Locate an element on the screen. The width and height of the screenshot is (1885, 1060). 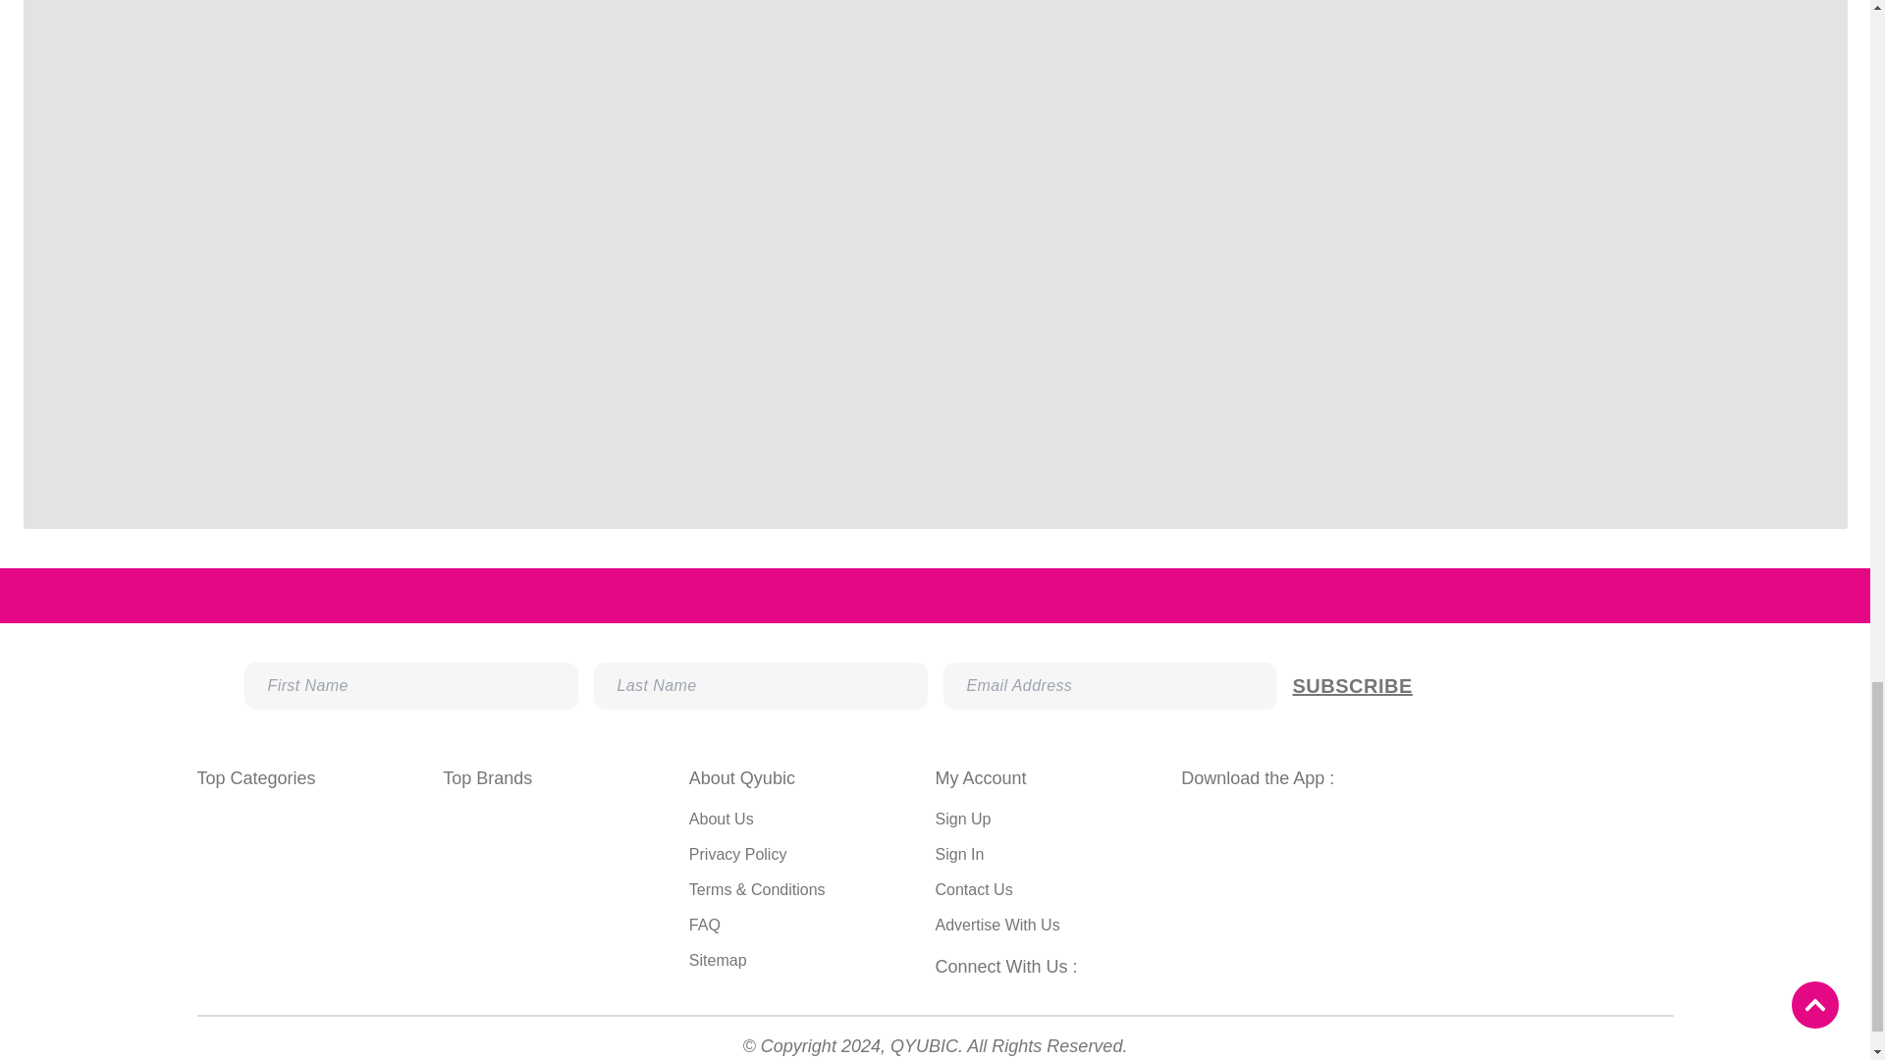
apple app store qr code is located at coordinates (1553, 905).